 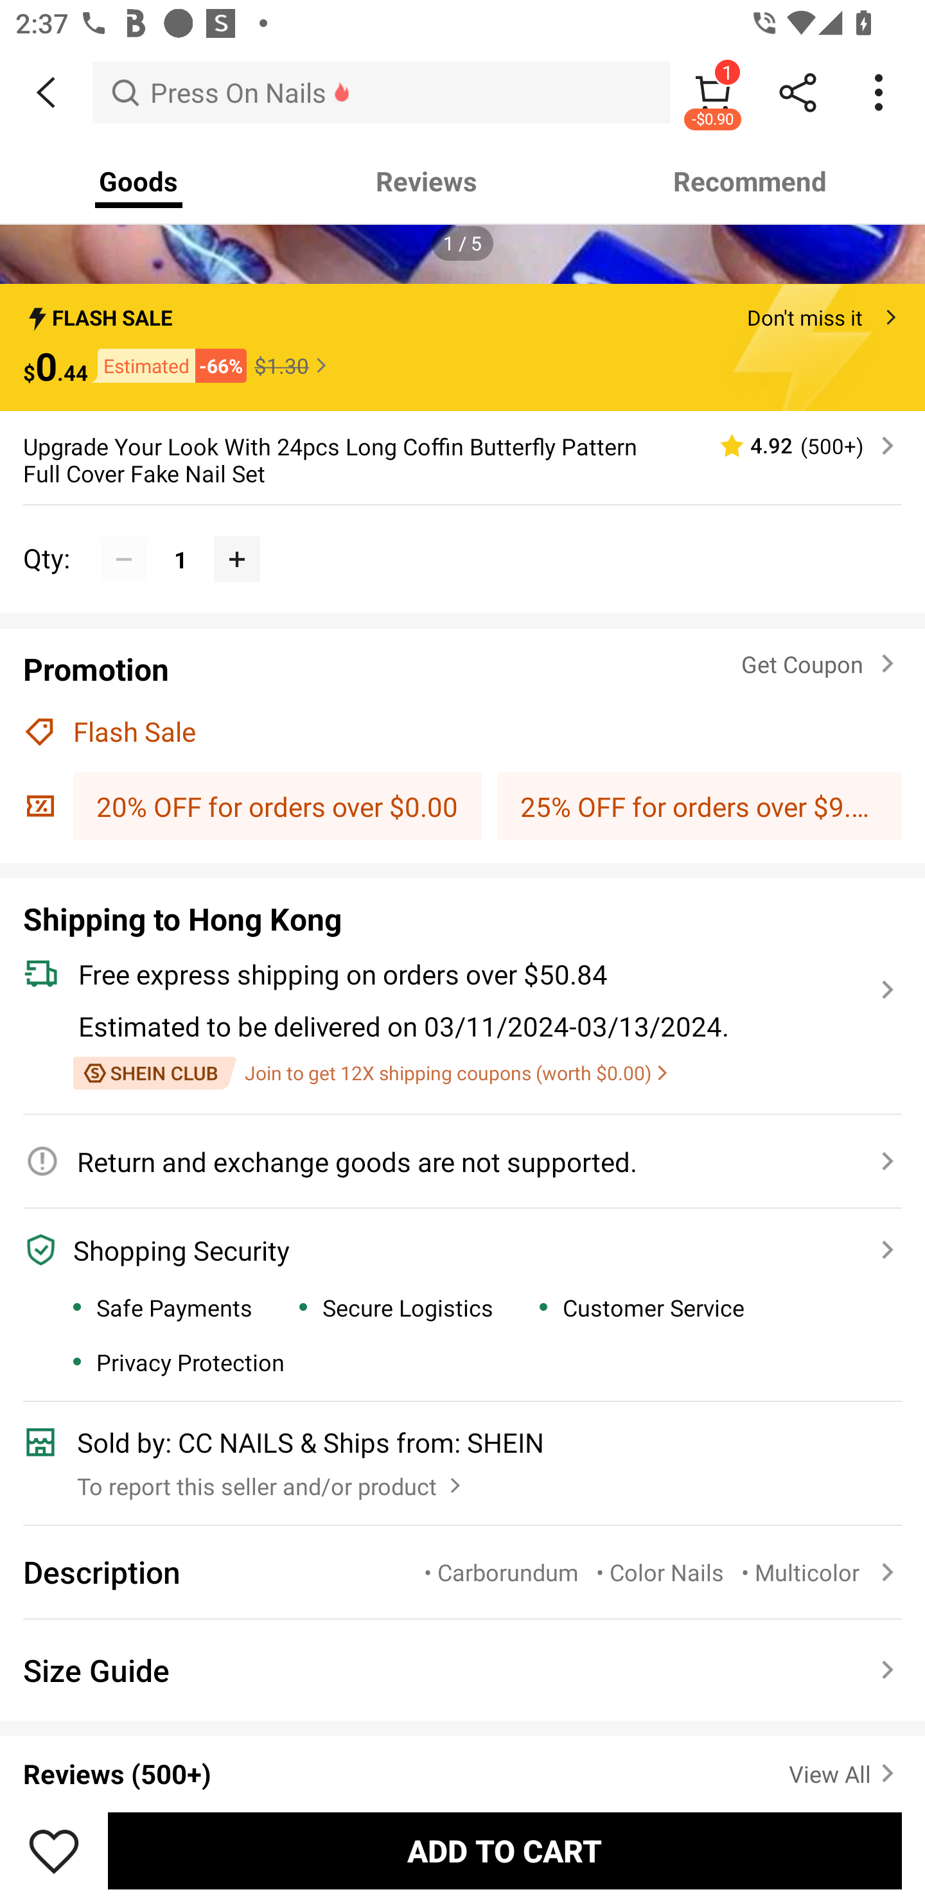 What do you see at coordinates (293, 366) in the screenshot?
I see `$1.30` at bounding box center [293, 366].